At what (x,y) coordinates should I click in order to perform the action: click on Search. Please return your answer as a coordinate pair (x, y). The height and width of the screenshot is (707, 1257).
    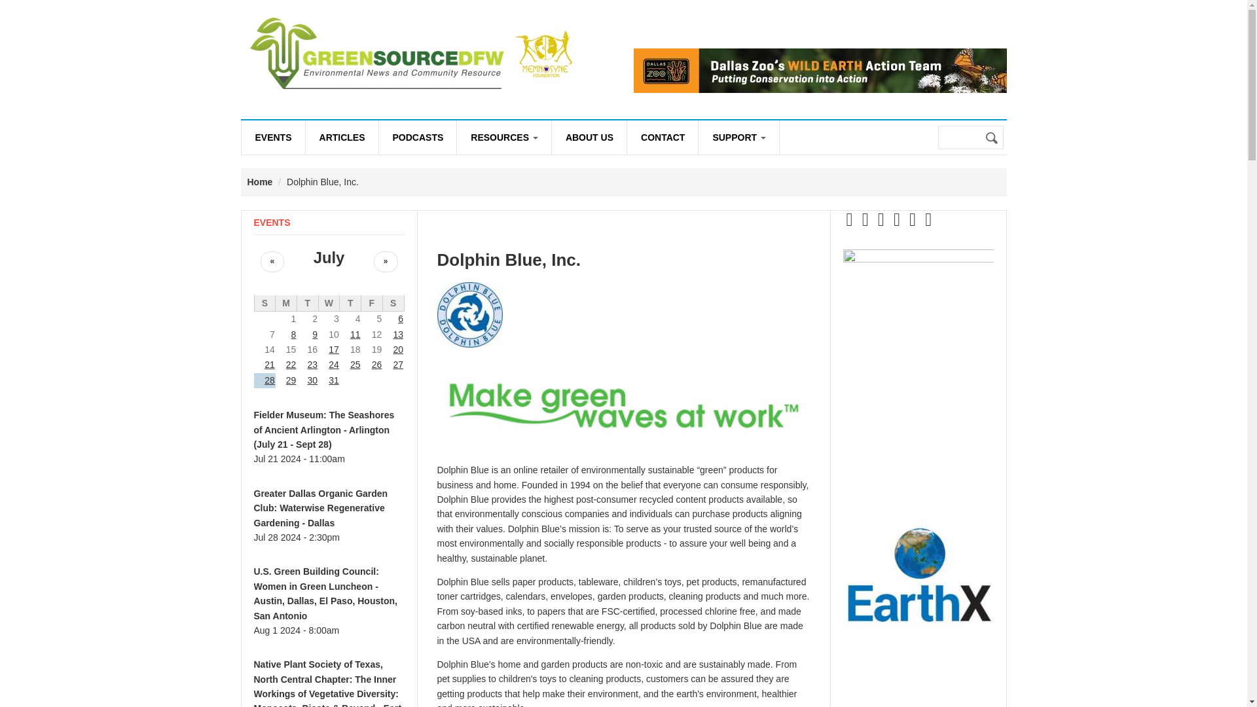
    Looking at the image, I should click on (993, 138).